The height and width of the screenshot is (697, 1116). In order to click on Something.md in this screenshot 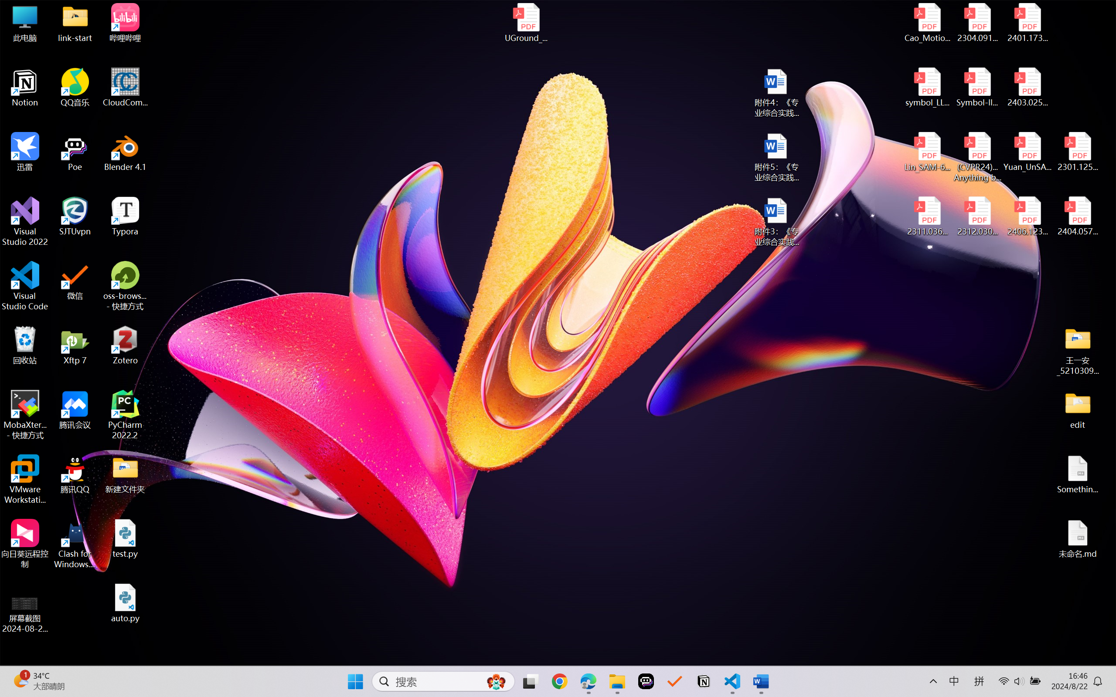, I will do `click(1078, 474)`.